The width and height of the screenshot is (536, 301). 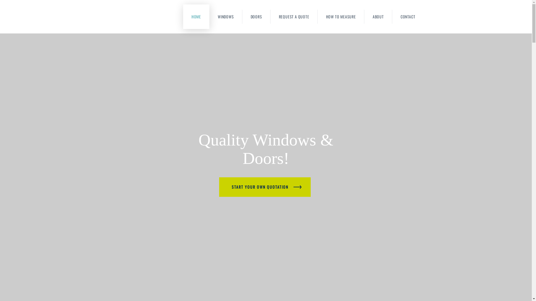 I want to click on START YOUR OWN QUOTATION, so click(x=265, y=187).